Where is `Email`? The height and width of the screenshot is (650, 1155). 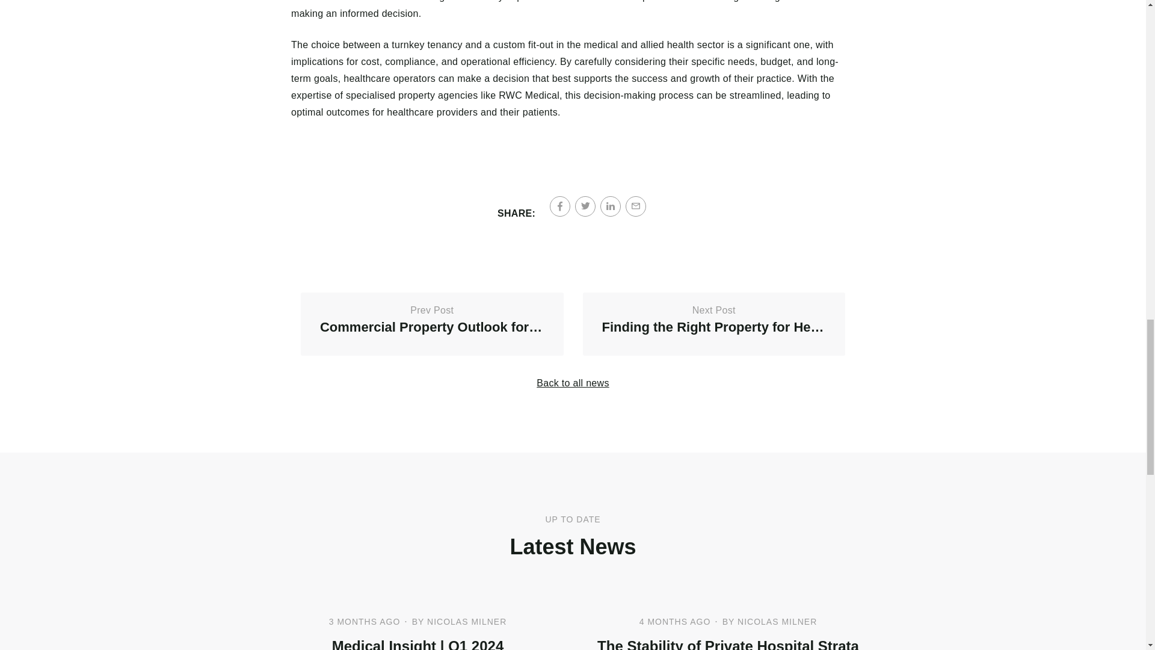
Email is located at coordinates (559, 206).